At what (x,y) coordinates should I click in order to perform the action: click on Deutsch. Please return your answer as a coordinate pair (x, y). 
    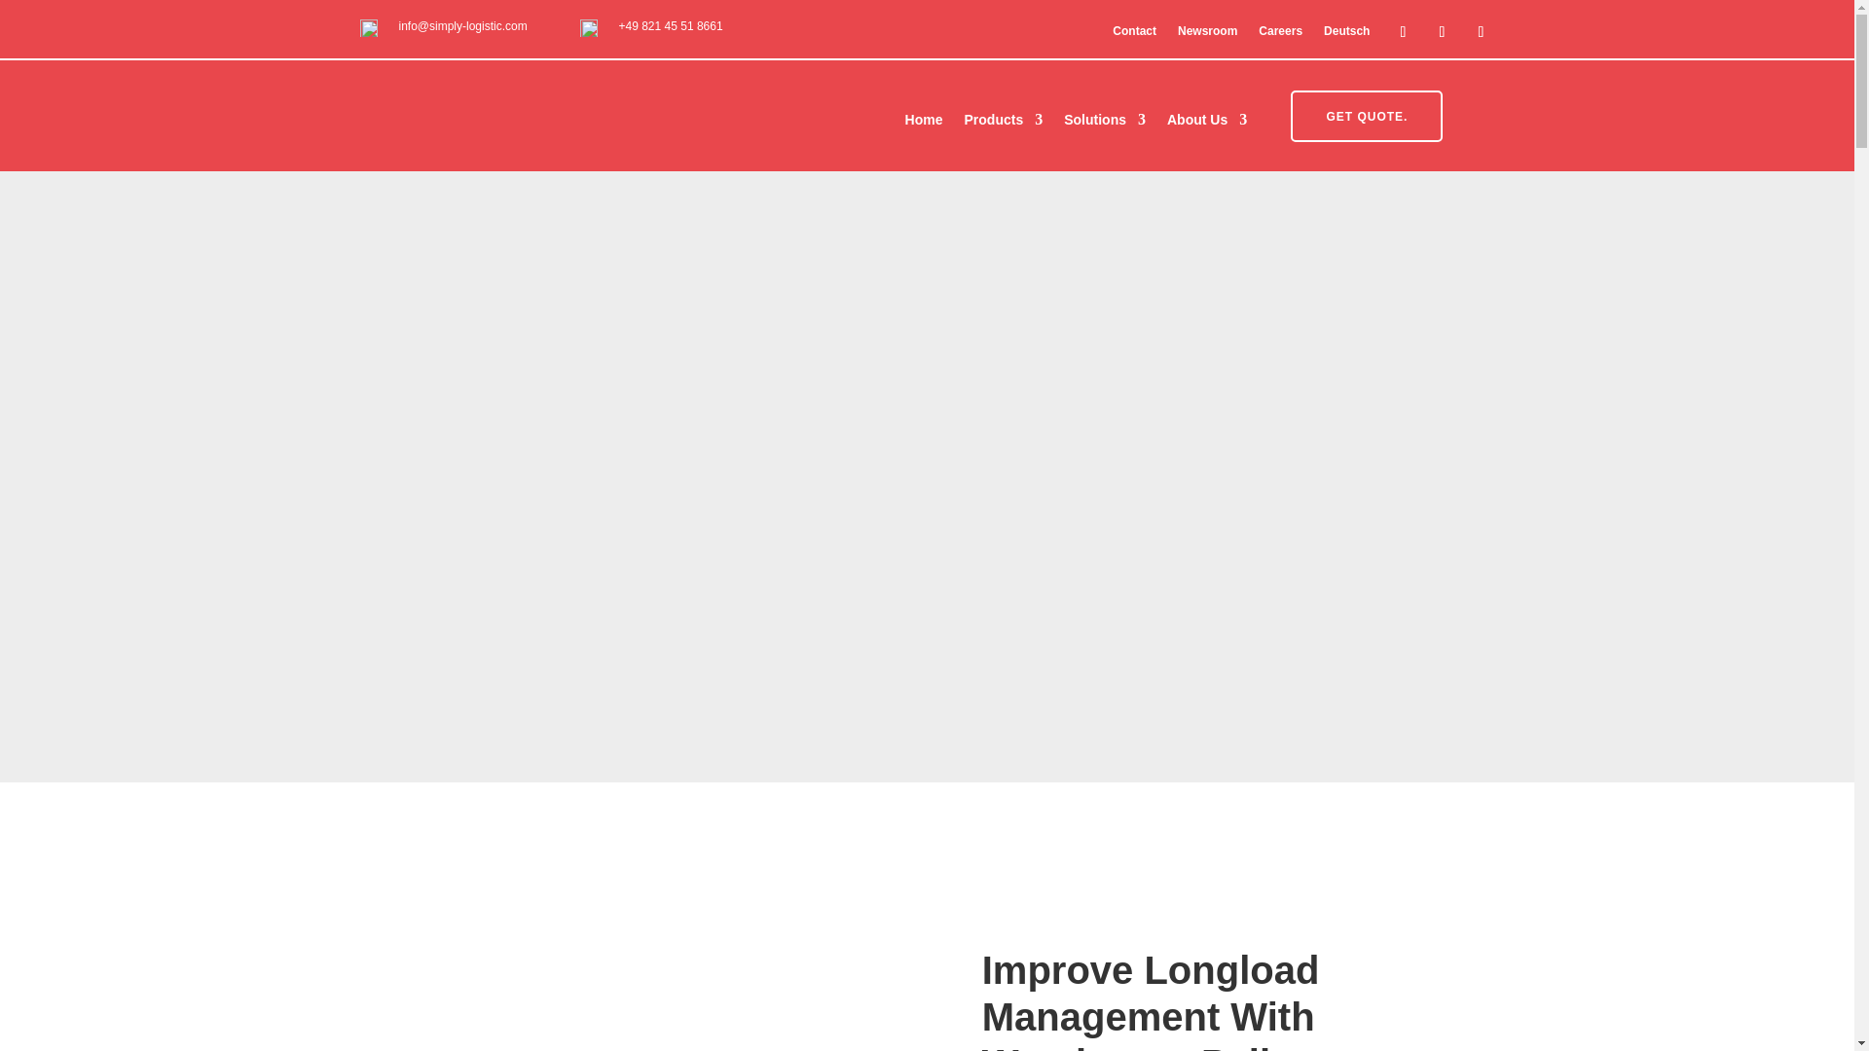
    Looking at the image, I should click on (1346, 35).